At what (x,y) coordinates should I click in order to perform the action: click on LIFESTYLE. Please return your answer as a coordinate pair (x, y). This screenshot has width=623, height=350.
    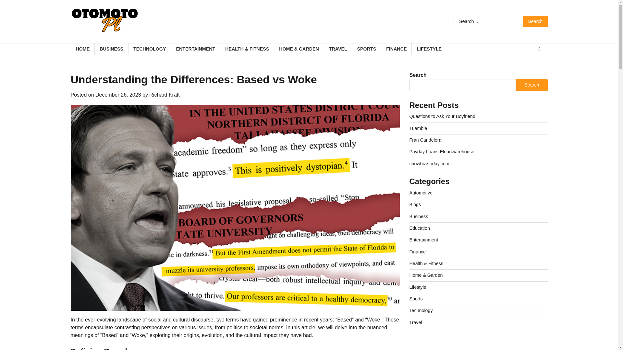
    Looking at the image, I should click on (429, 49).